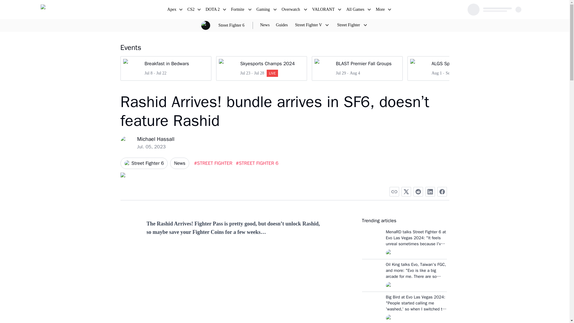  I want to click on News, so click(265, 25).